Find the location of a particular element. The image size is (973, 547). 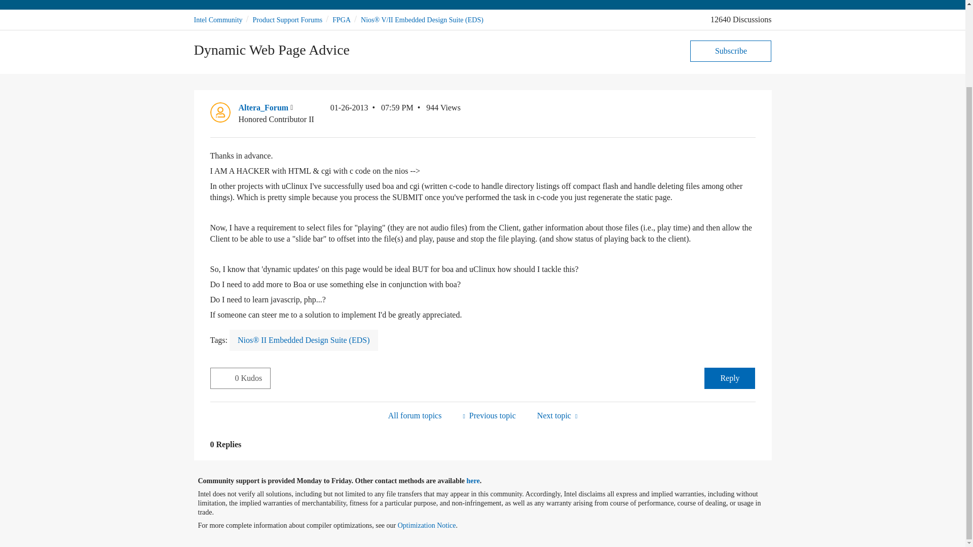

Posted on is located at coordinates (372, 113).